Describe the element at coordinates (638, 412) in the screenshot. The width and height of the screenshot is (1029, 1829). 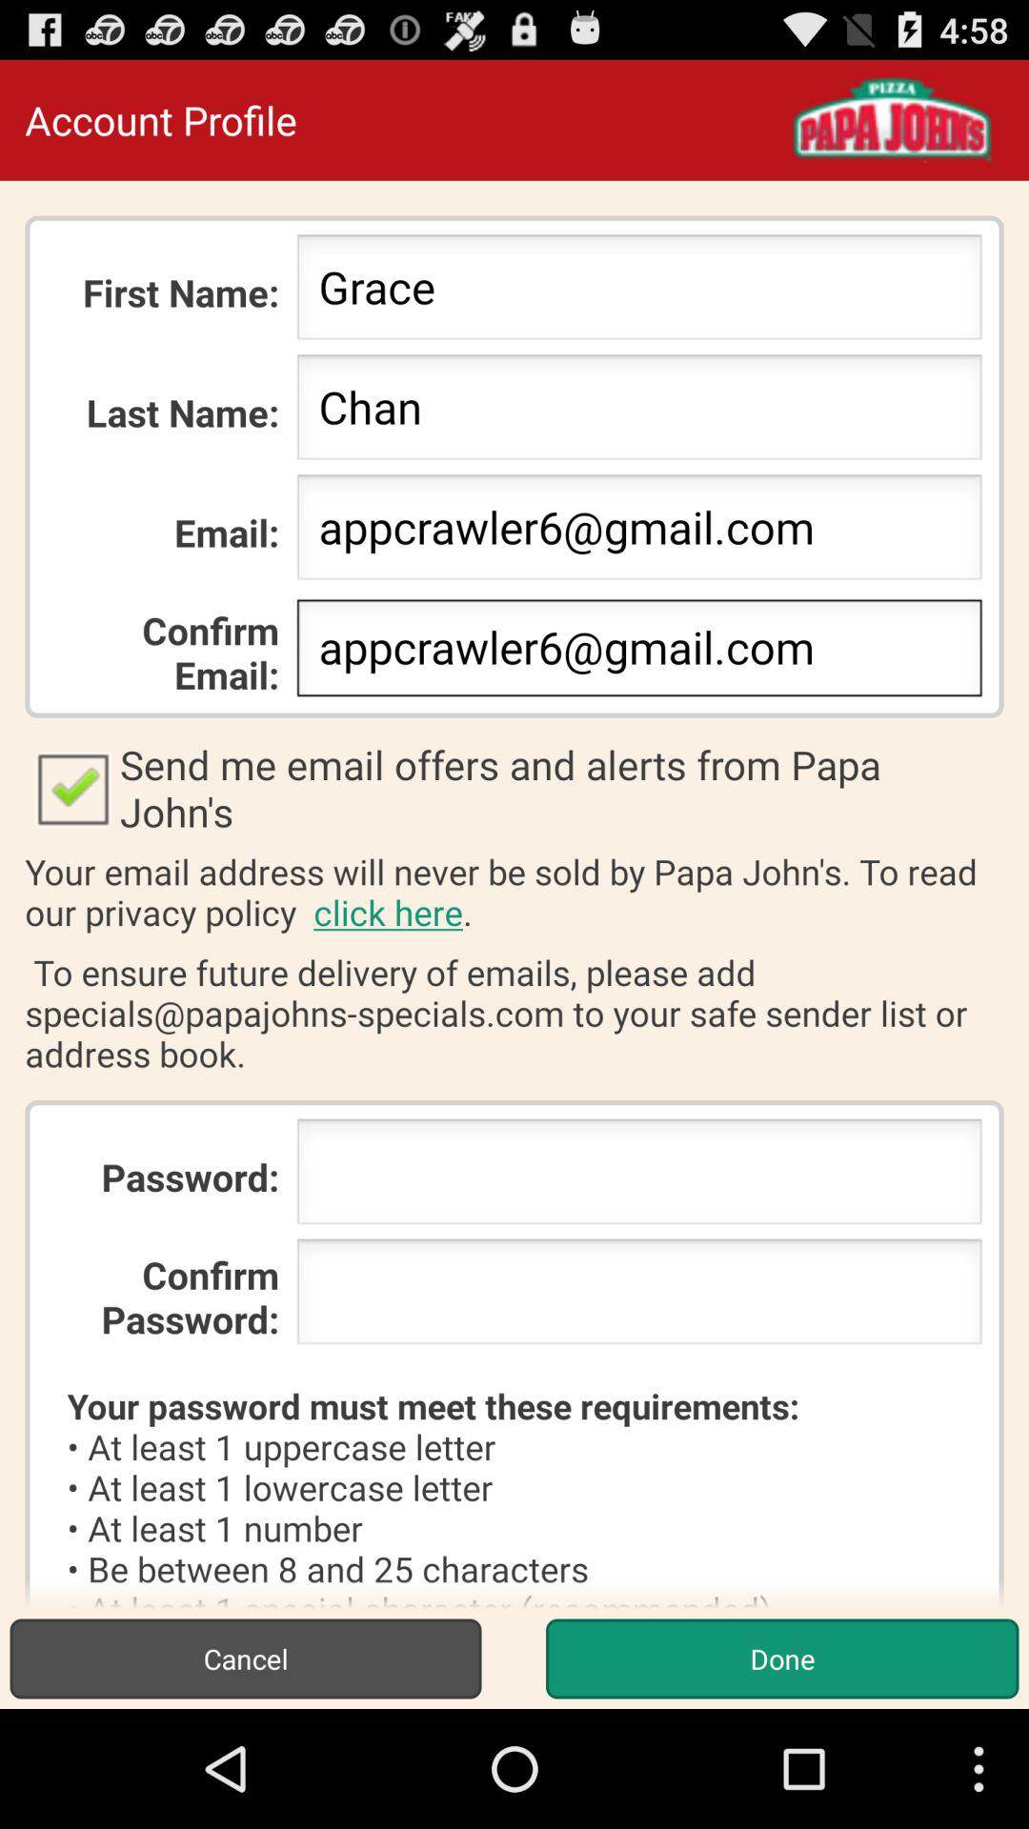
I see `launch app next to the last name:` at that location.